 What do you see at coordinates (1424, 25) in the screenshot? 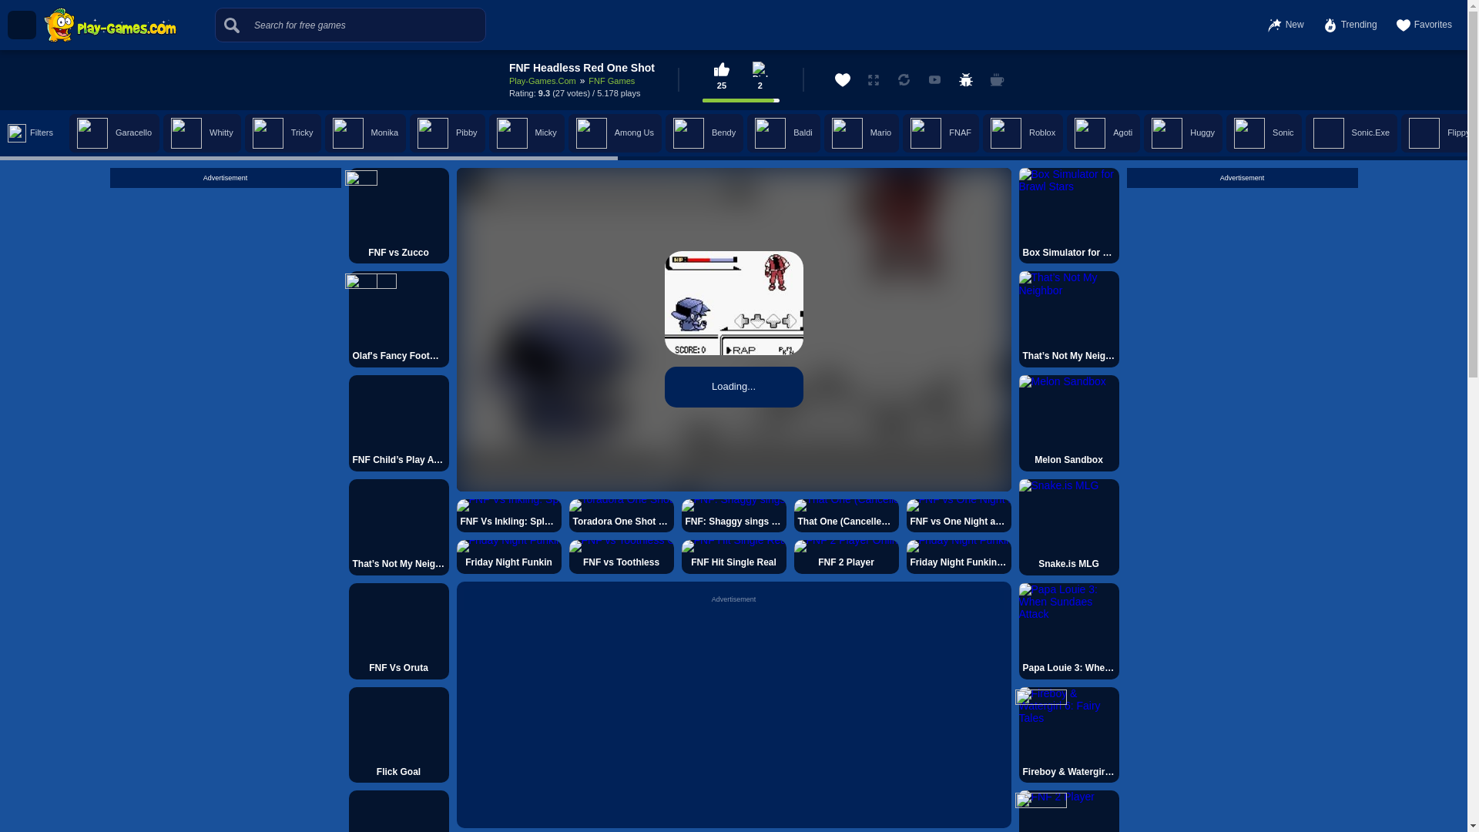
I see `Favorites` at bounding box center [1424, 25].